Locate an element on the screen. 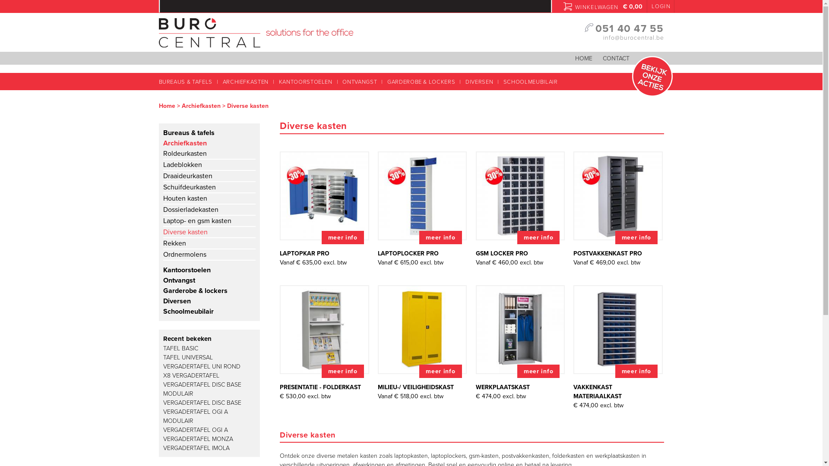 Image resolution: width=829 pixels, height=466 pixels. GARDEROBE & LOCKERS is located at coordinates (422, 82).